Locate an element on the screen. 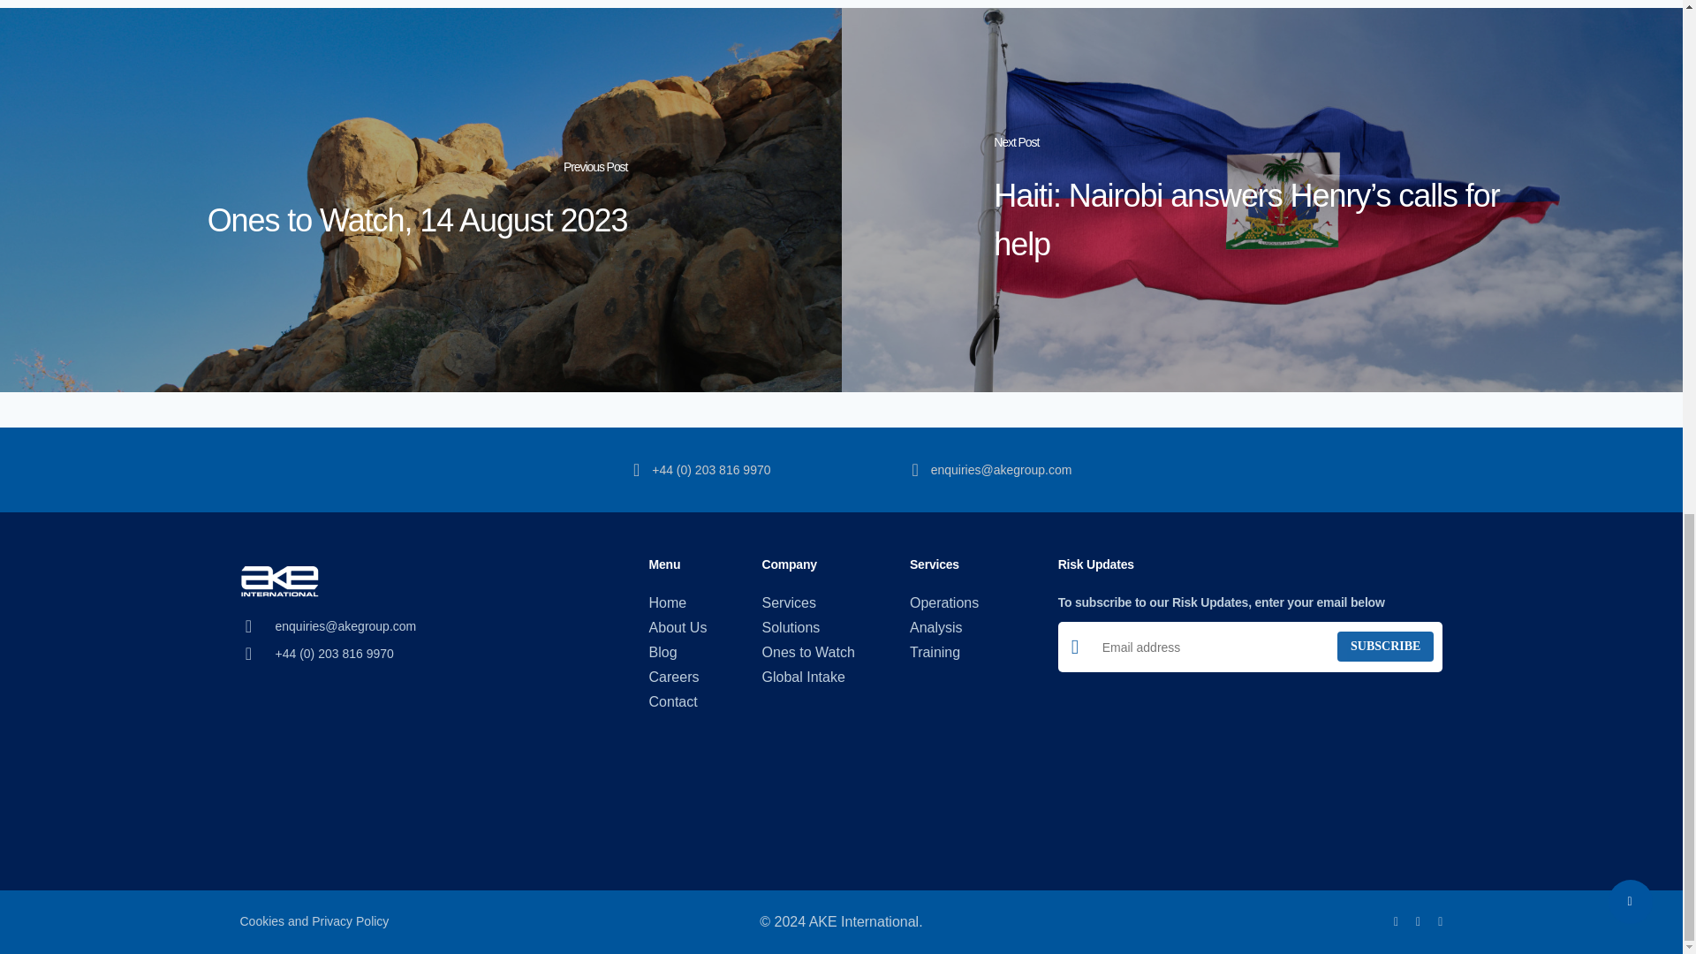 The image size is (1696, 954). About Us is located at coordinates (678, 627).